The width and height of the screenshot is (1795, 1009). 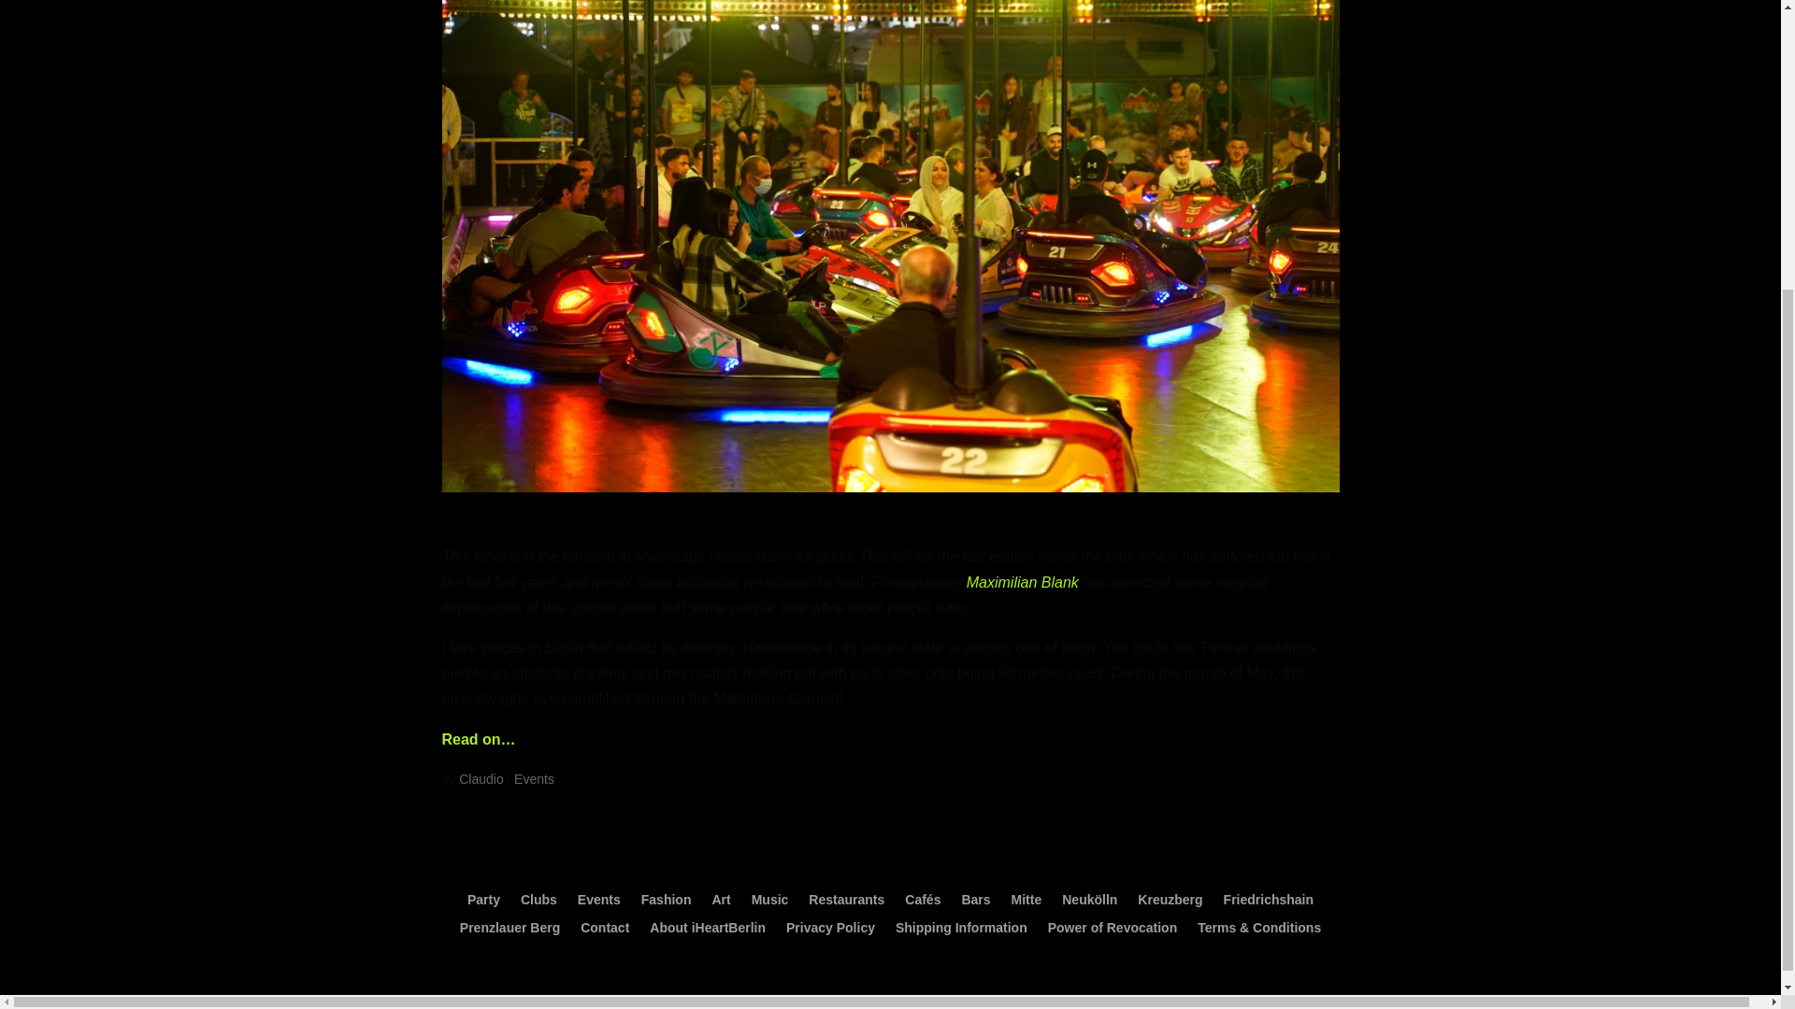 What do you see at coordinates (481, 779) in the screenshot?
I see `Claudio` at bounding box center [481, 779].